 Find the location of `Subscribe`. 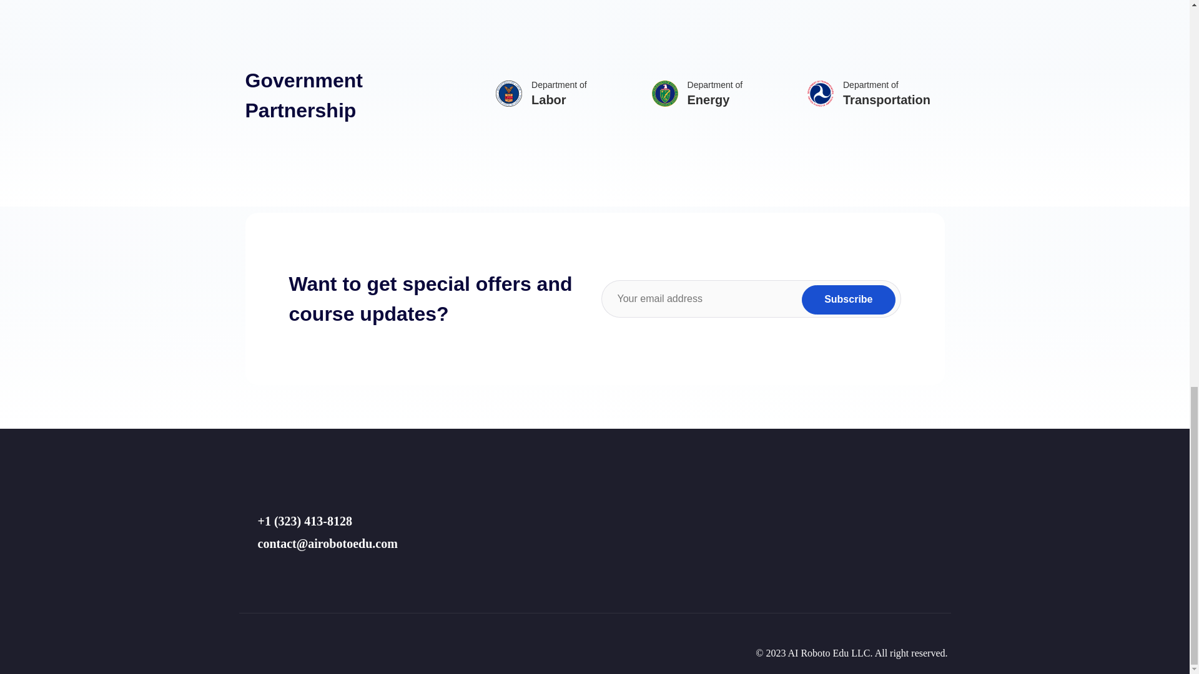

Subscribe is located at coordinates (848, 300).